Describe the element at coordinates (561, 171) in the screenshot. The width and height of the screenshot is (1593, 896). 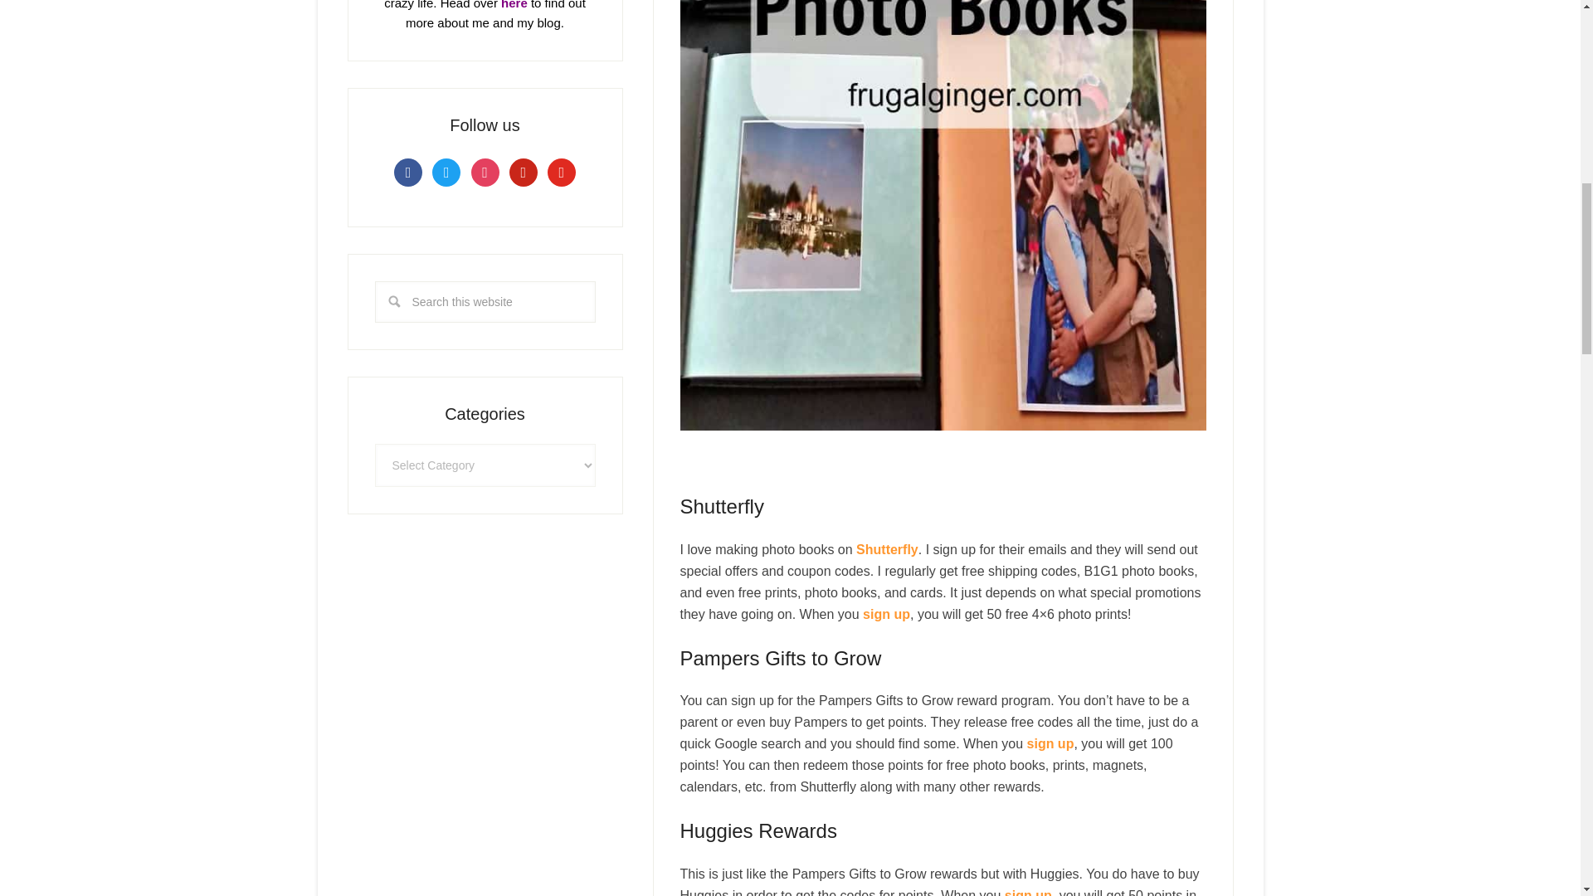
I see `Default Label` at that location.